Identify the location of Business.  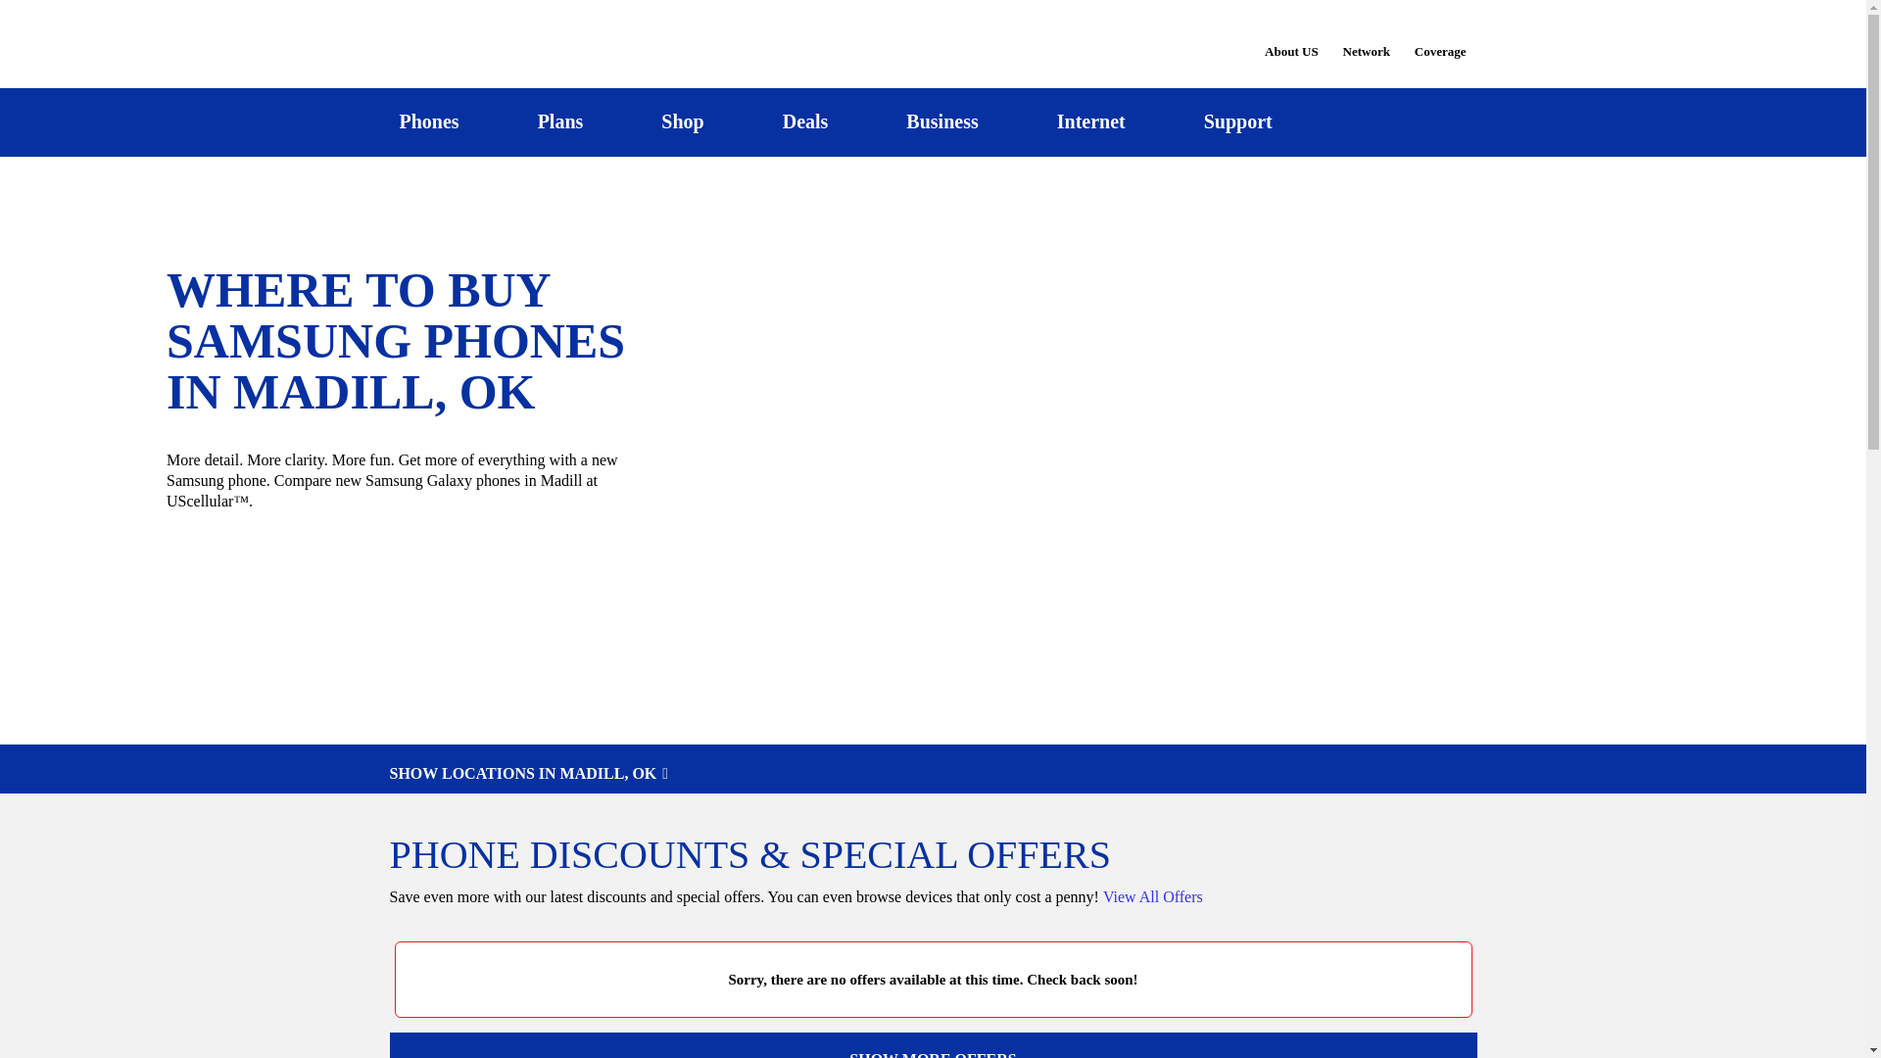
(942, 121).